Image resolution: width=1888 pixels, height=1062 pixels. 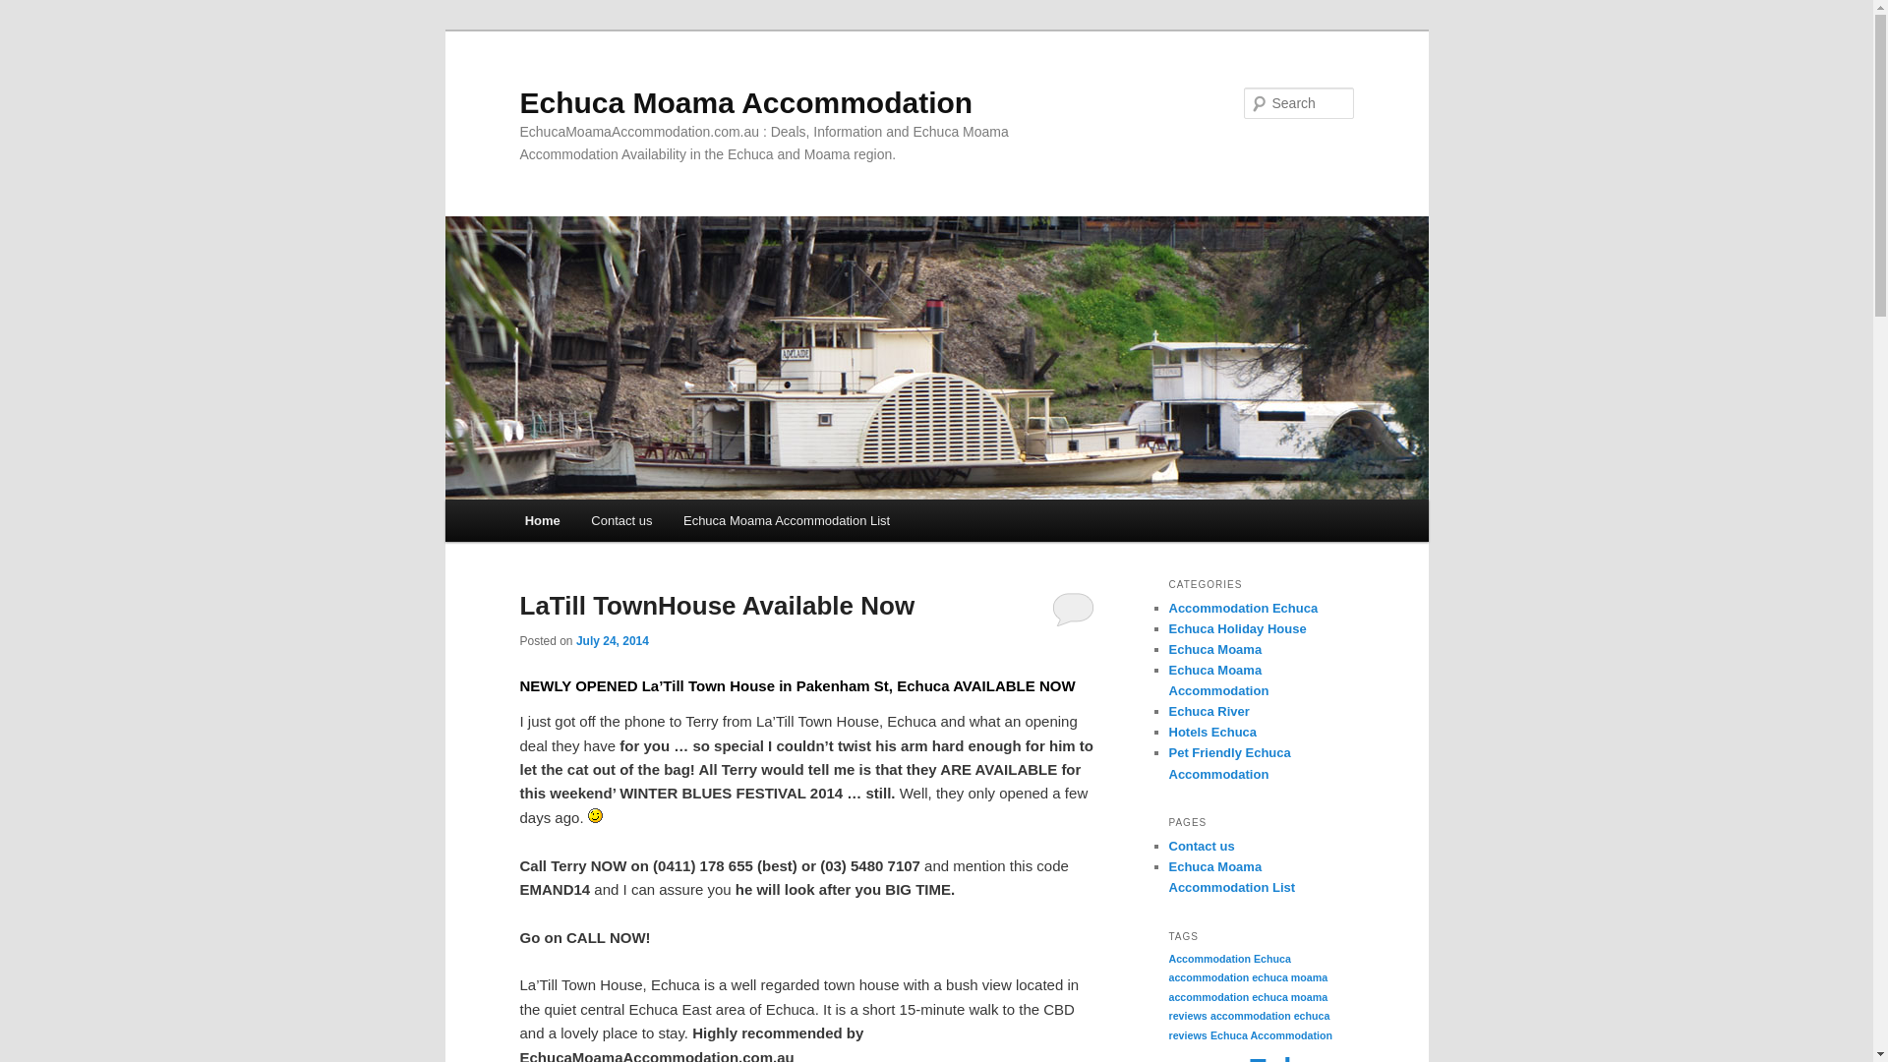 What do you see at coordinates (1229, 959) in the screenshot?
I see `Accommodation Echuca` at bounding box center [1229, 959].